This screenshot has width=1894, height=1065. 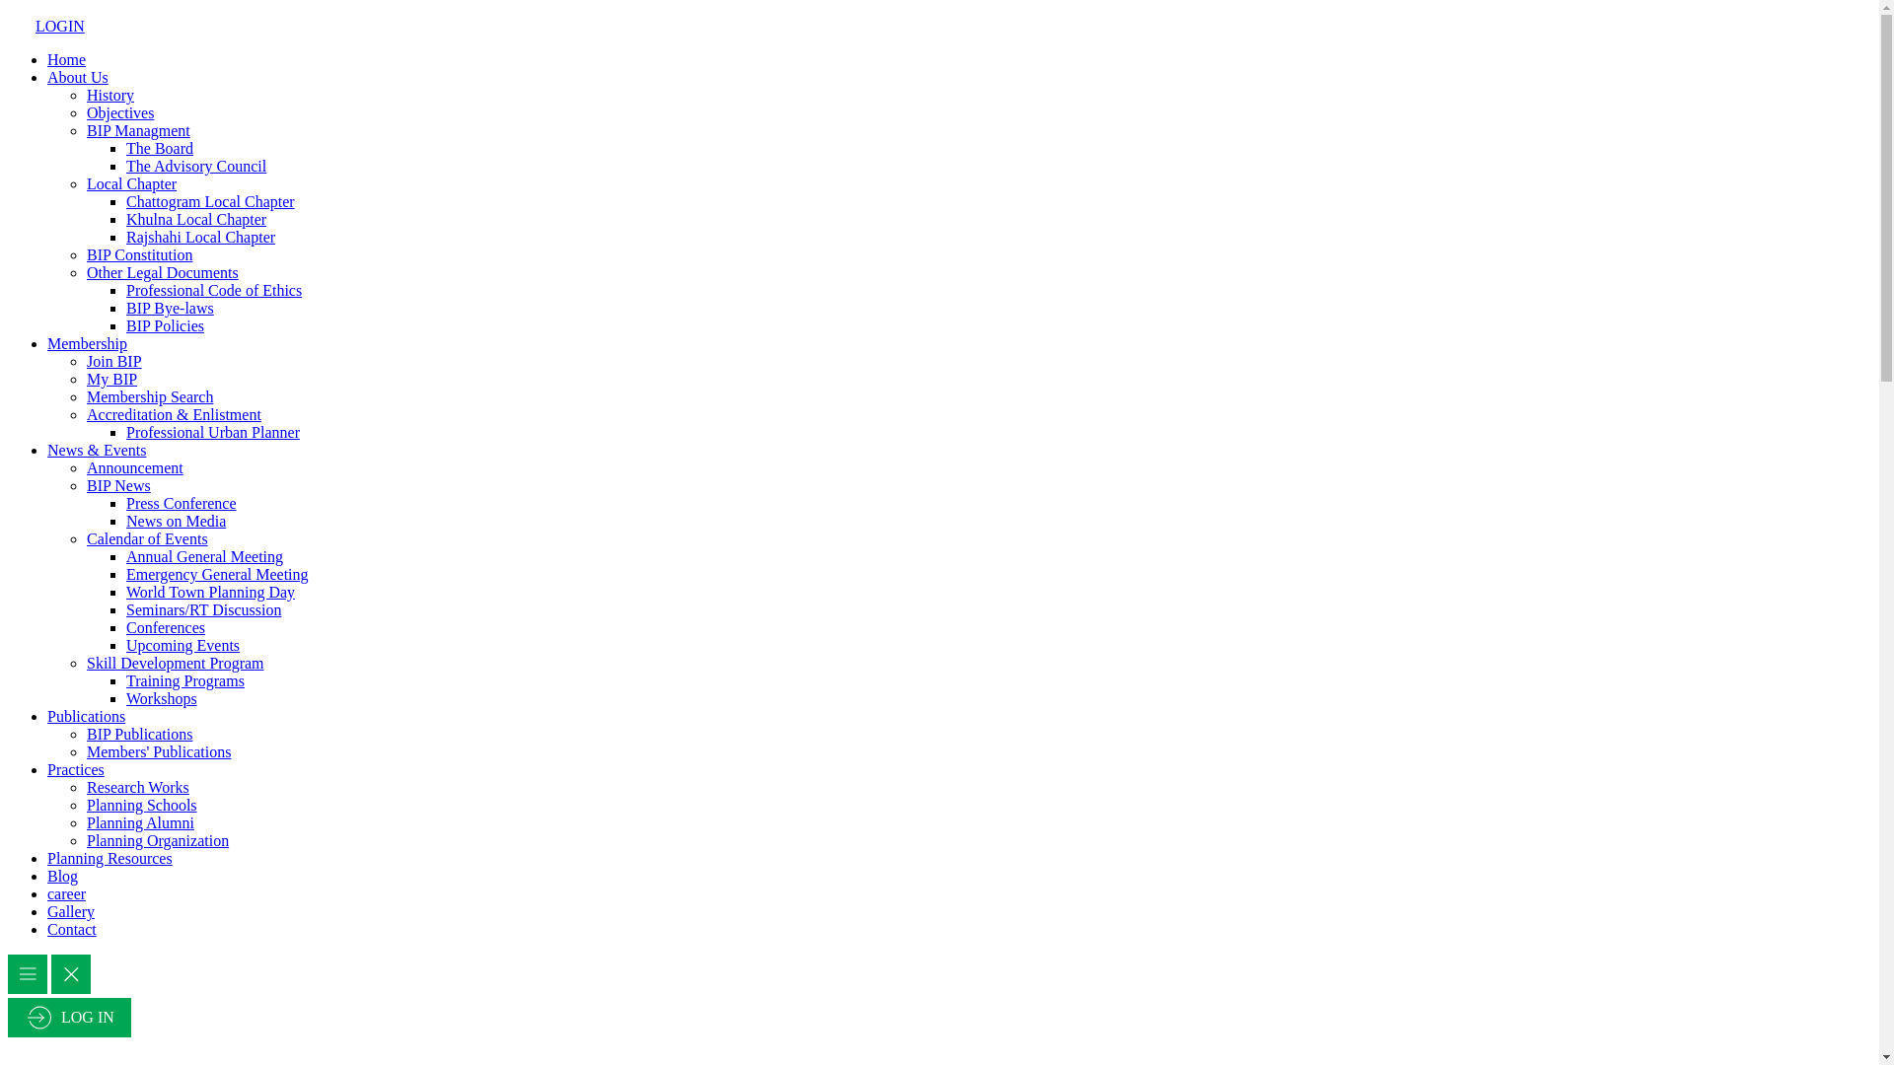 What do you see at coordinates (120, 112) in the screenshot?
I see `Objectives` at bounding box center [120, 112].